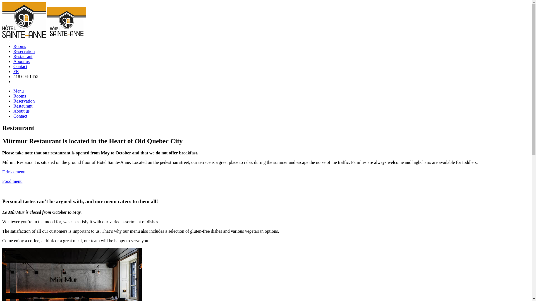  Describe the element at coordinates (16, 71) in the screenshot. I see `FR` at that location.